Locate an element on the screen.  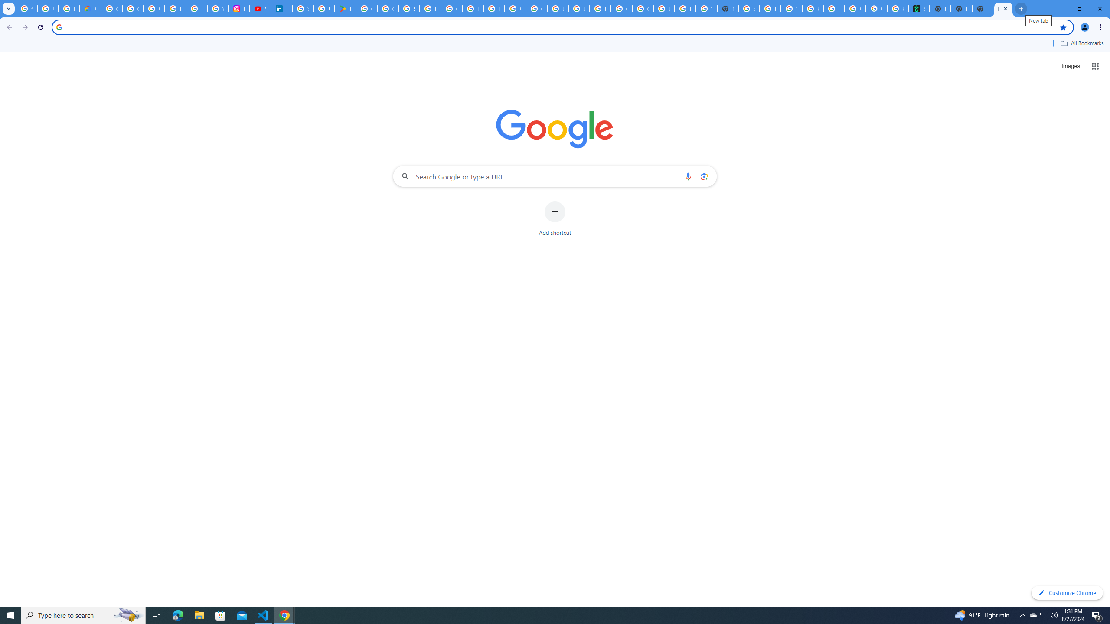
Search by image is located at coordinates (703, 176).